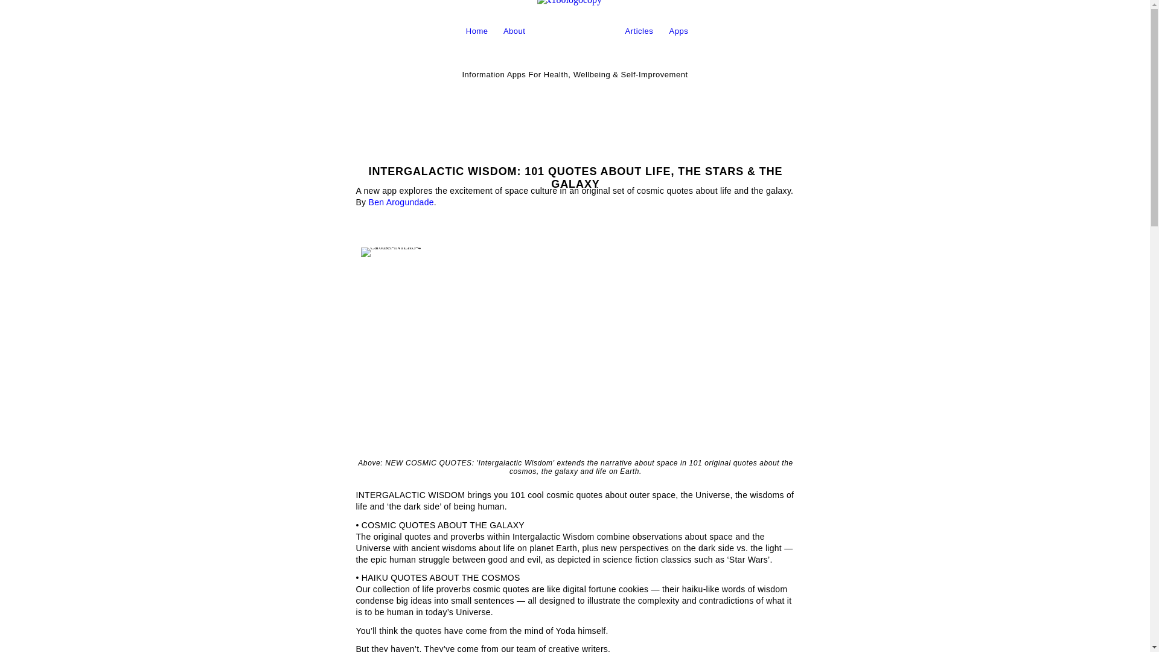 This screenshot has width=1159, height=652. I want to click on Apps, so click(678, 31).